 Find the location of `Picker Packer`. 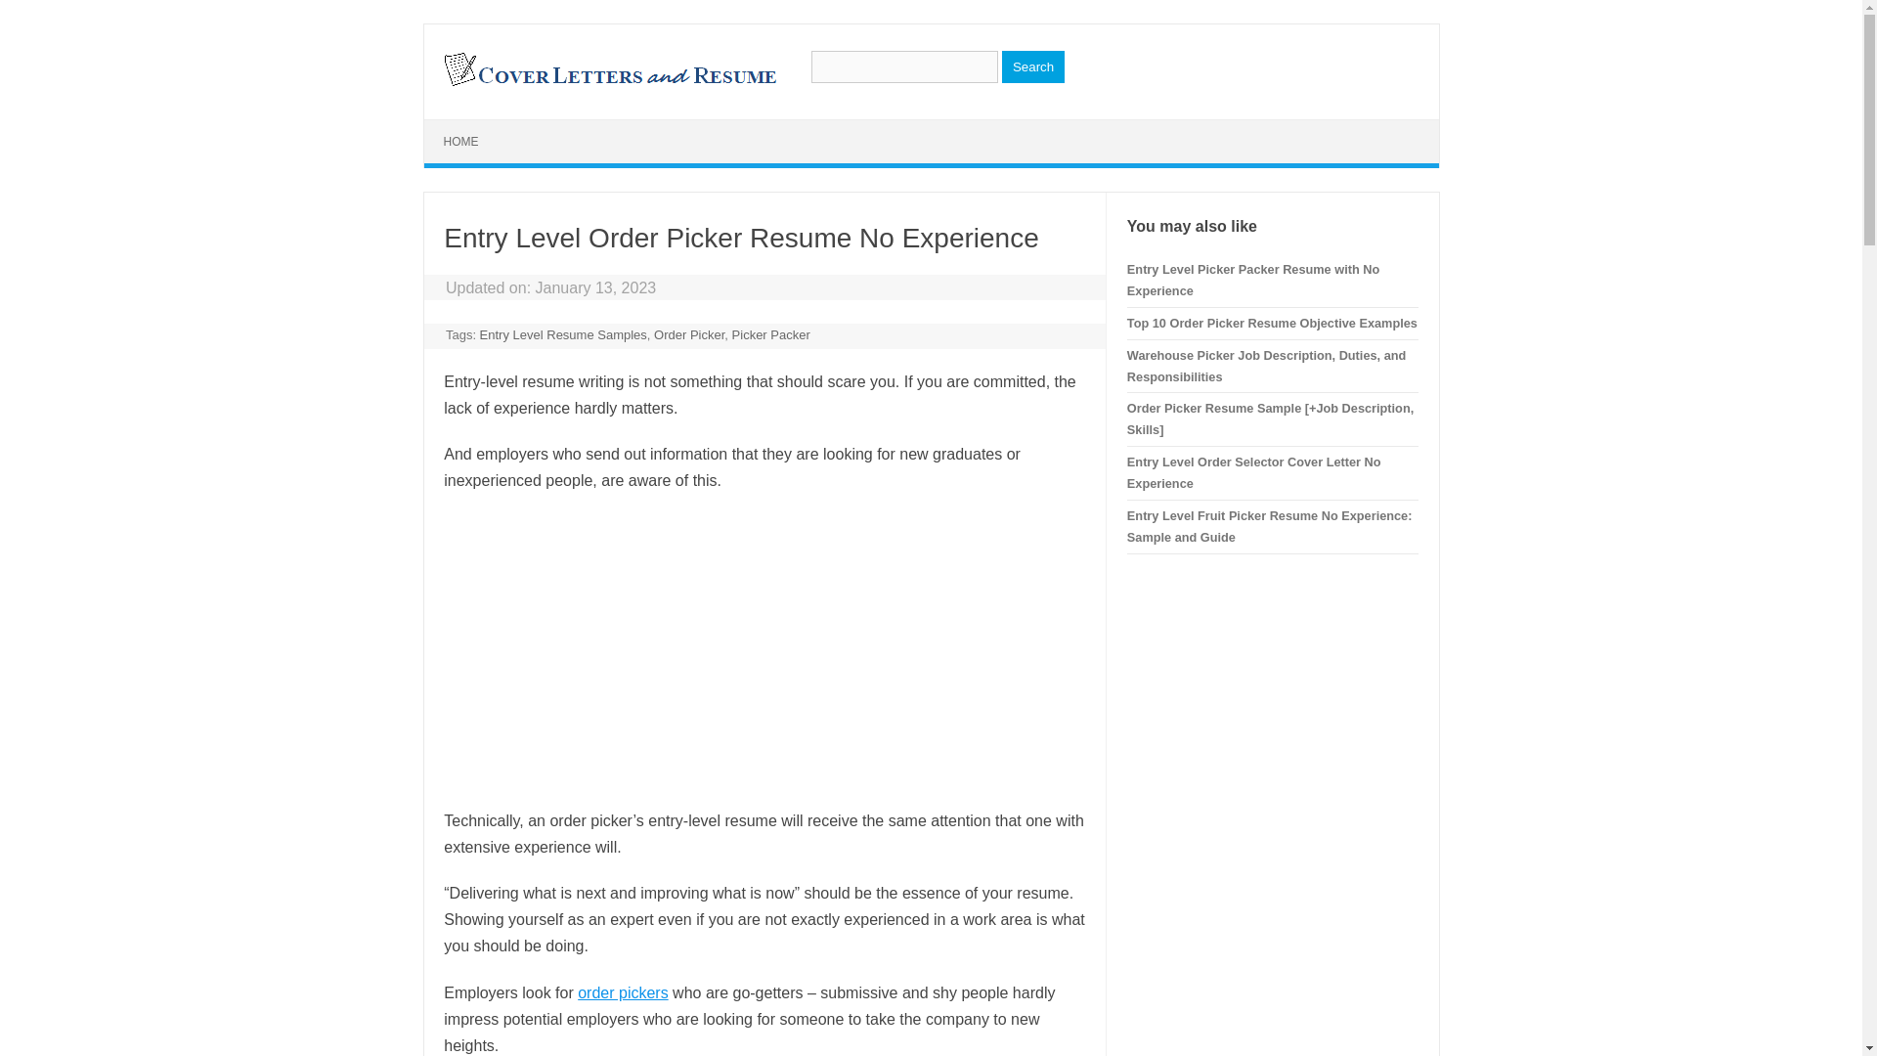

Picker Packer is located at coordinates (770, 334).